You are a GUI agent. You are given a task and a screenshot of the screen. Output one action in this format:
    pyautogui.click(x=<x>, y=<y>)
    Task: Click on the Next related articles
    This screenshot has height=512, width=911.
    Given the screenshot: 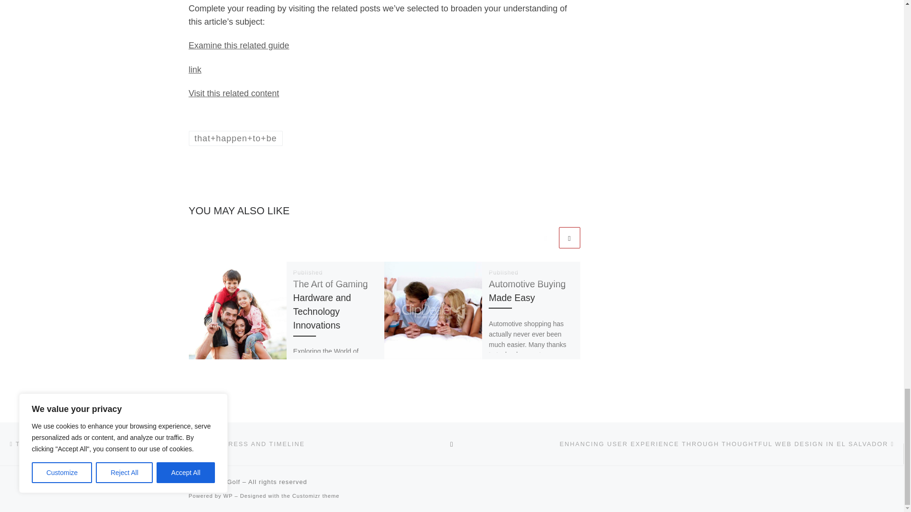 What is the action you would take?
    pyautogui.click(x=569, y=238)
    